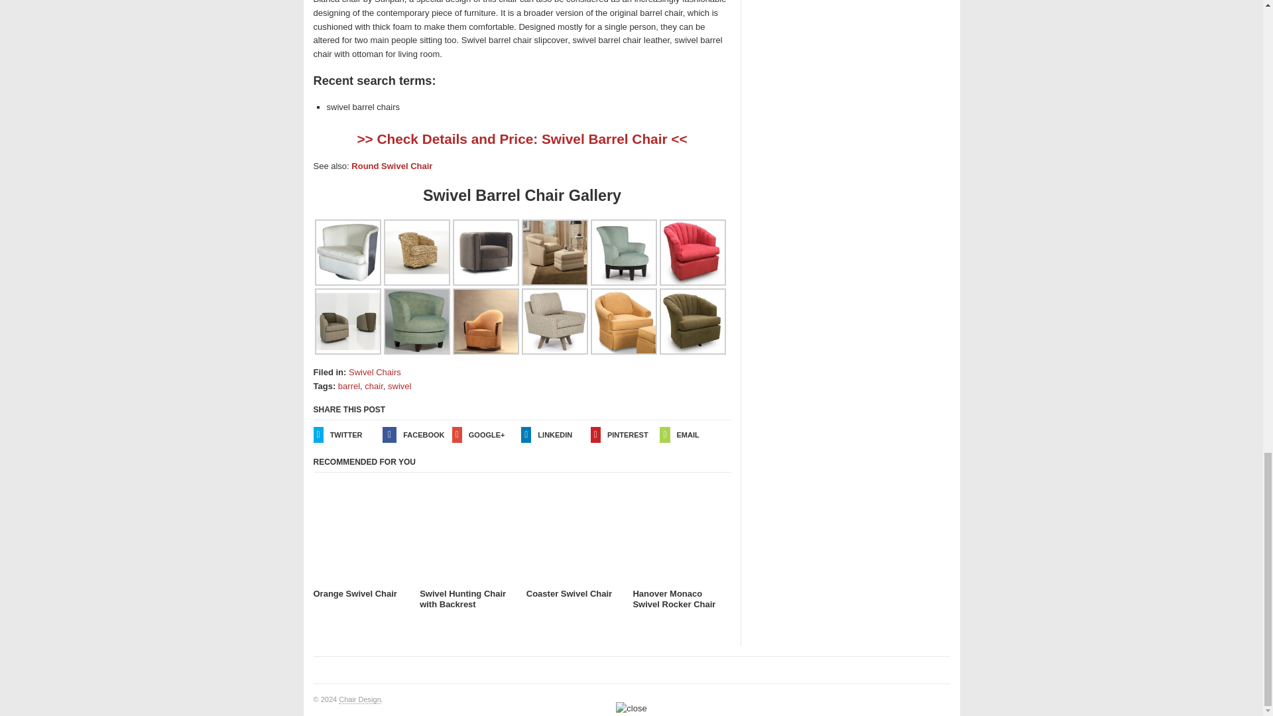  Describe the element at coordinates (373, 386) in the screenshot. I see `chair` at that location.